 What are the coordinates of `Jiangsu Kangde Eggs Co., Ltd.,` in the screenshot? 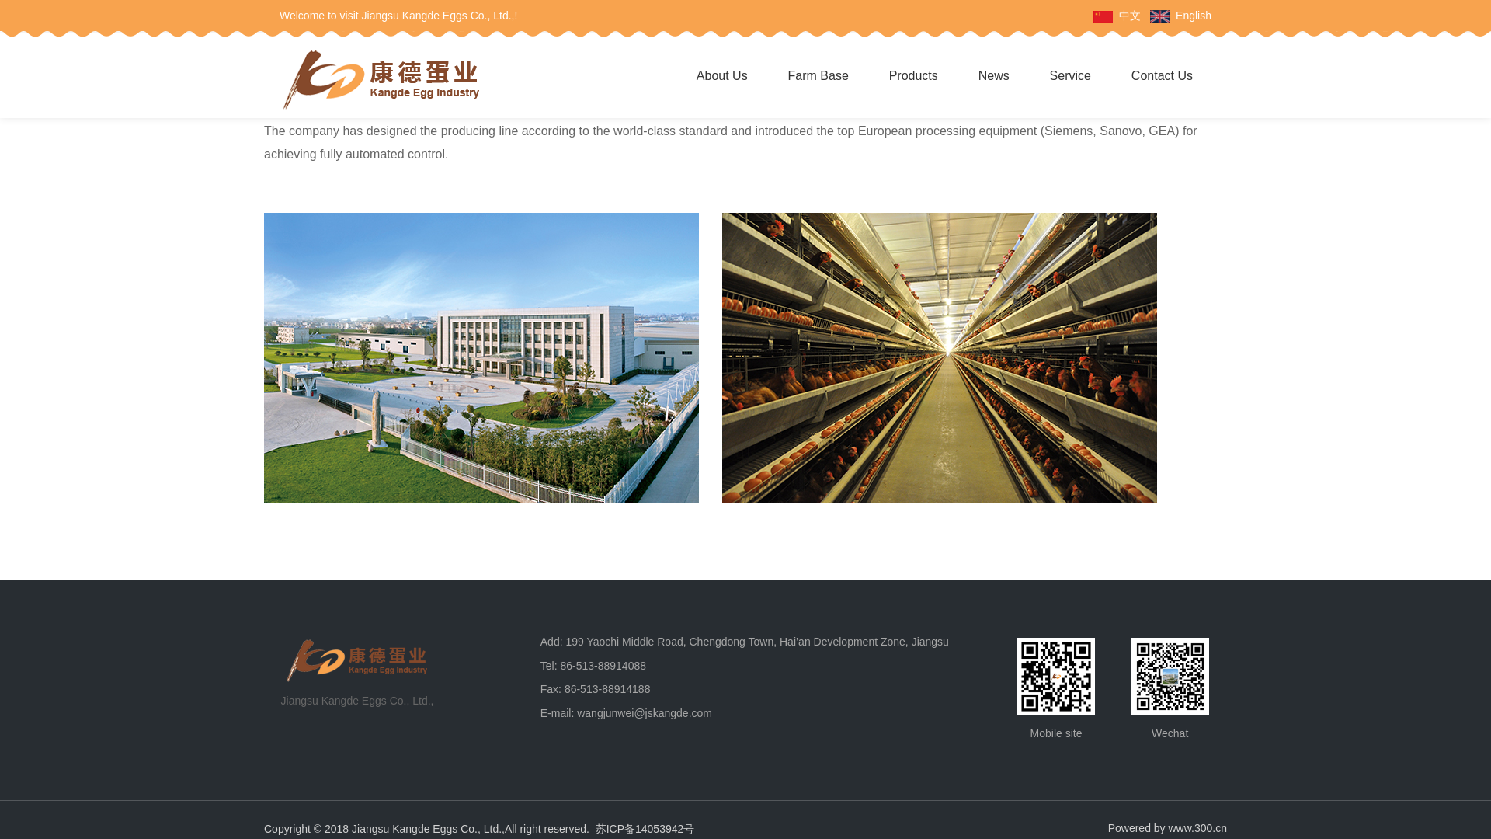 It's located at (356, 660).